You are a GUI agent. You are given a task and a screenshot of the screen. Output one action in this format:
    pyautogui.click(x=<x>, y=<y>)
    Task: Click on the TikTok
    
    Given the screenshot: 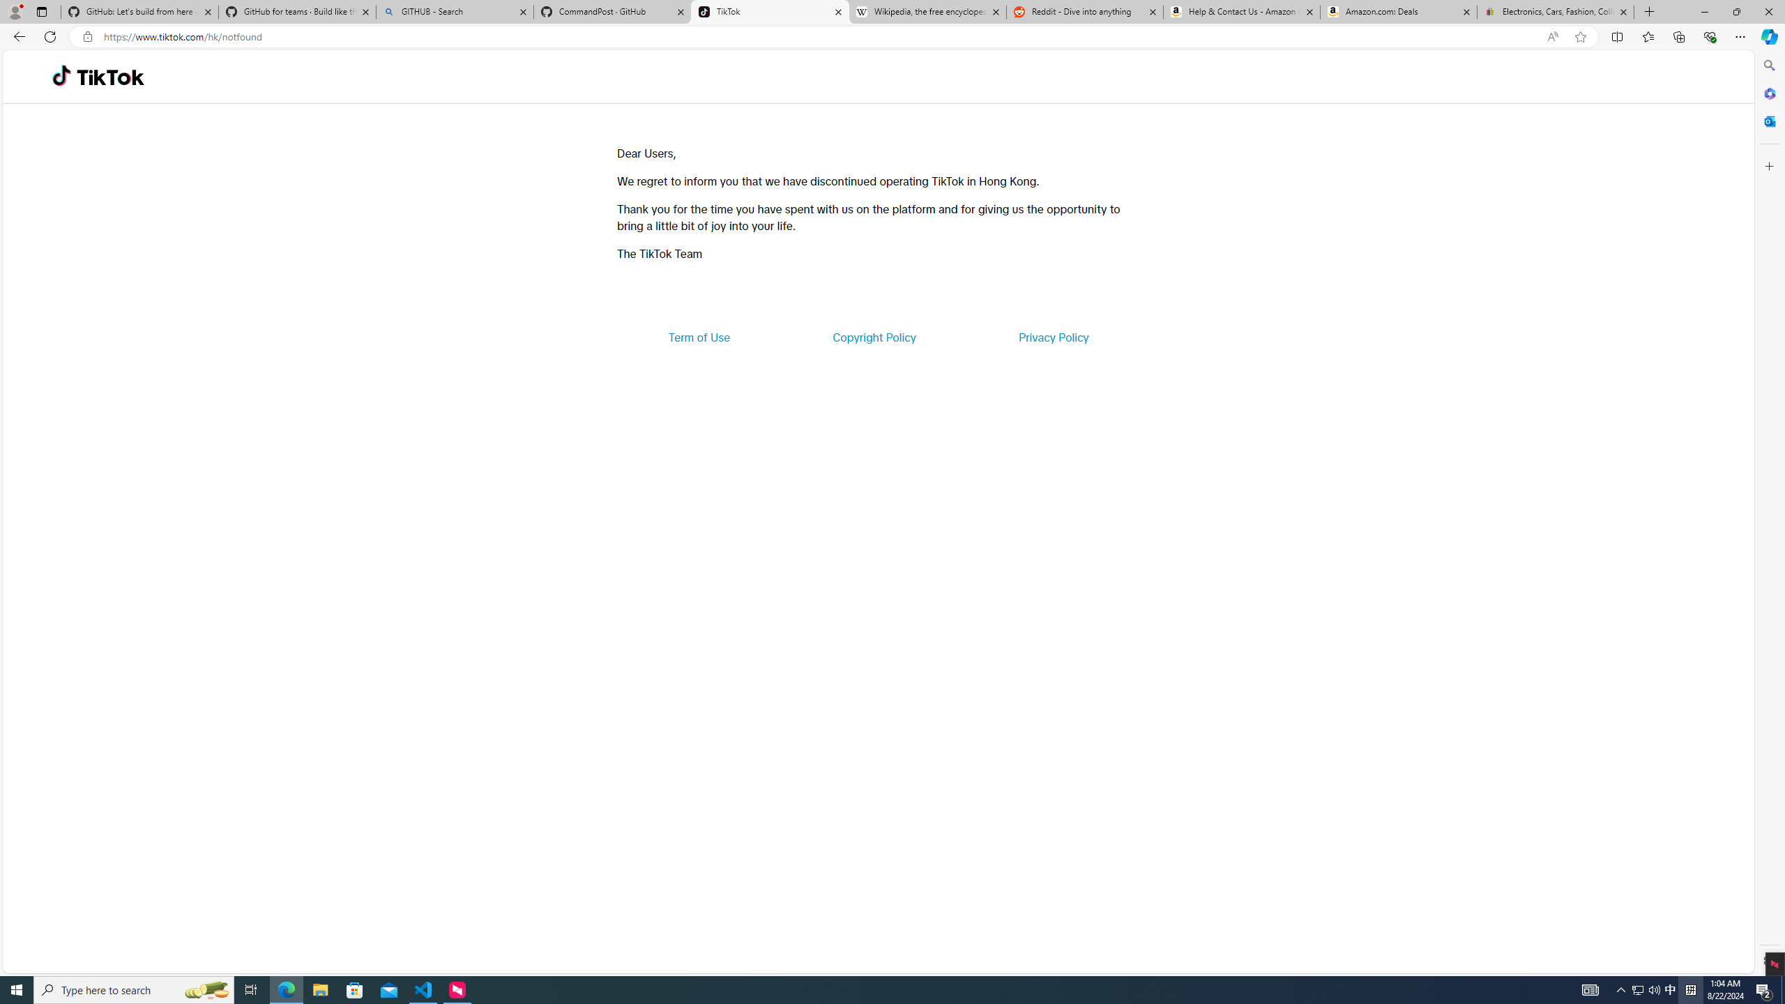 What is the action you would take?
    pyautogui.click(x=770, y=12)
    